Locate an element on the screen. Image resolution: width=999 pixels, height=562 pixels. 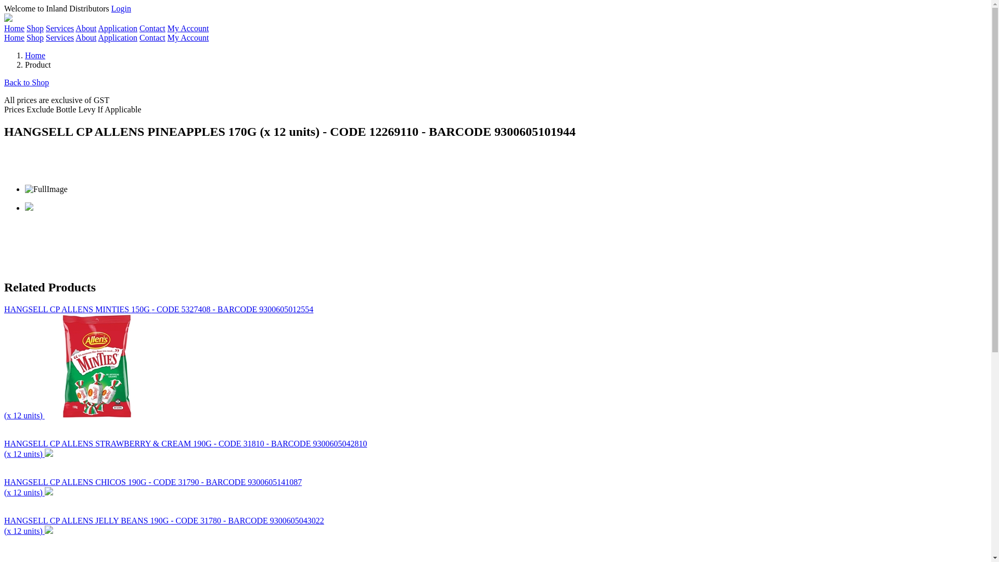
Shop is located at coordinates (35, 28).